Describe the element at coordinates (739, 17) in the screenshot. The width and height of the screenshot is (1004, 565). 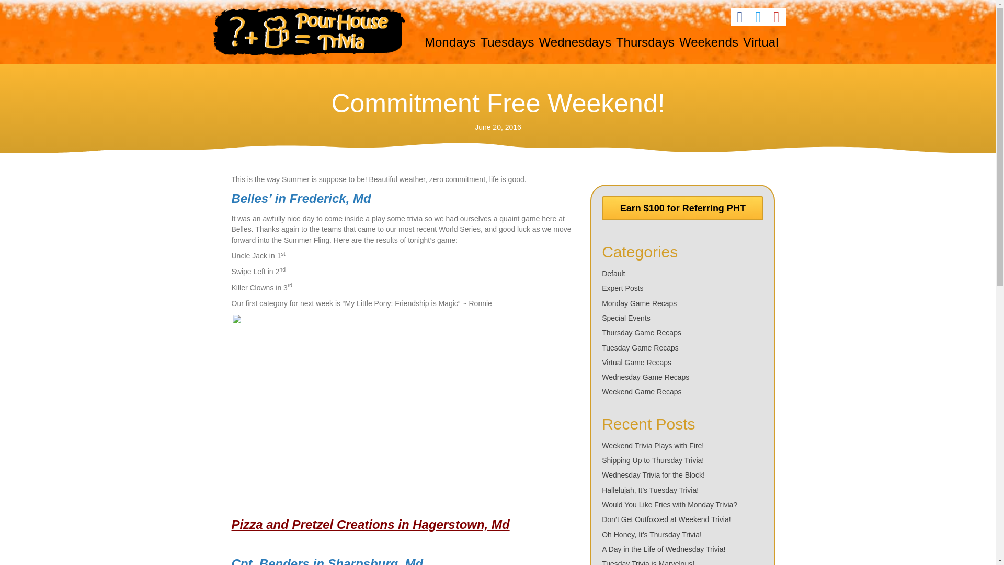
I see `PourHouse Trivia on Facebook` at that location.